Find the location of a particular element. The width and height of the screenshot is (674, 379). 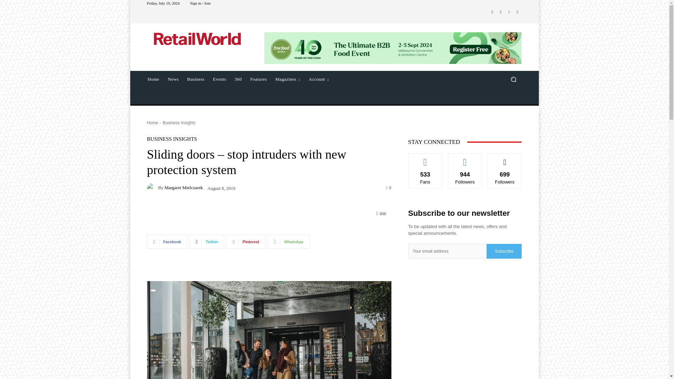

Home is located at coordinates (153, 79).